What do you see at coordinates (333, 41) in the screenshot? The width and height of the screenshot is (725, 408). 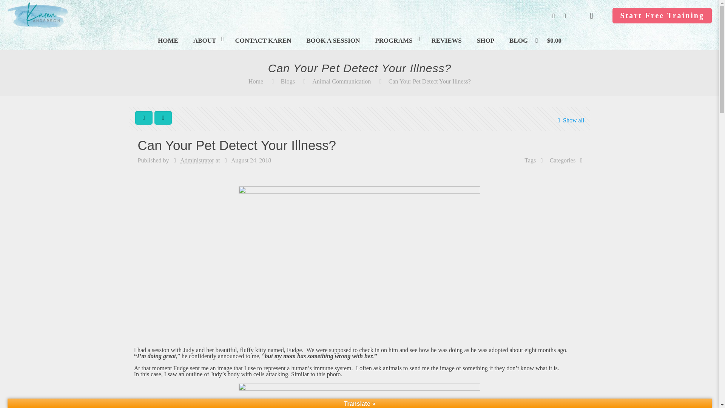 I see `BOOK A SESSION` at bounding box center [333, 41].